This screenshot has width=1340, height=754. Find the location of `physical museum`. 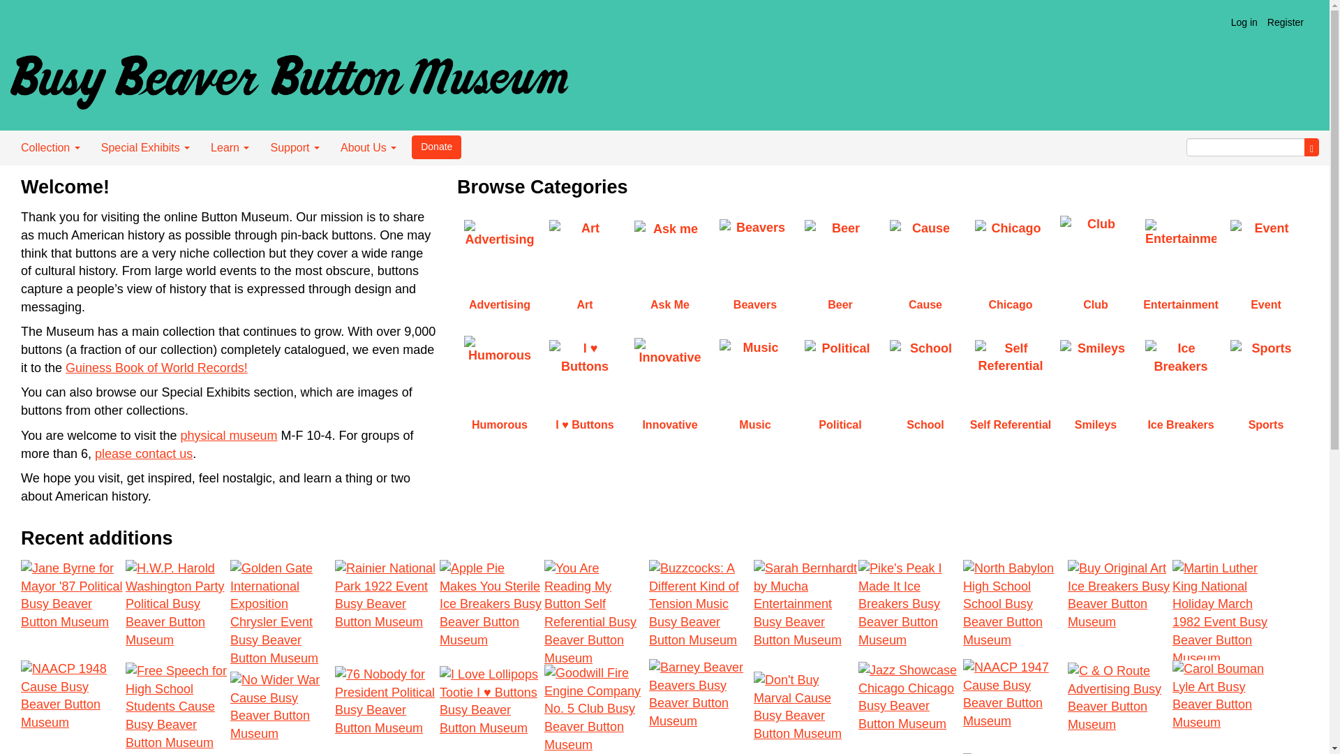

physical museum is located at coordinates (228, 436).